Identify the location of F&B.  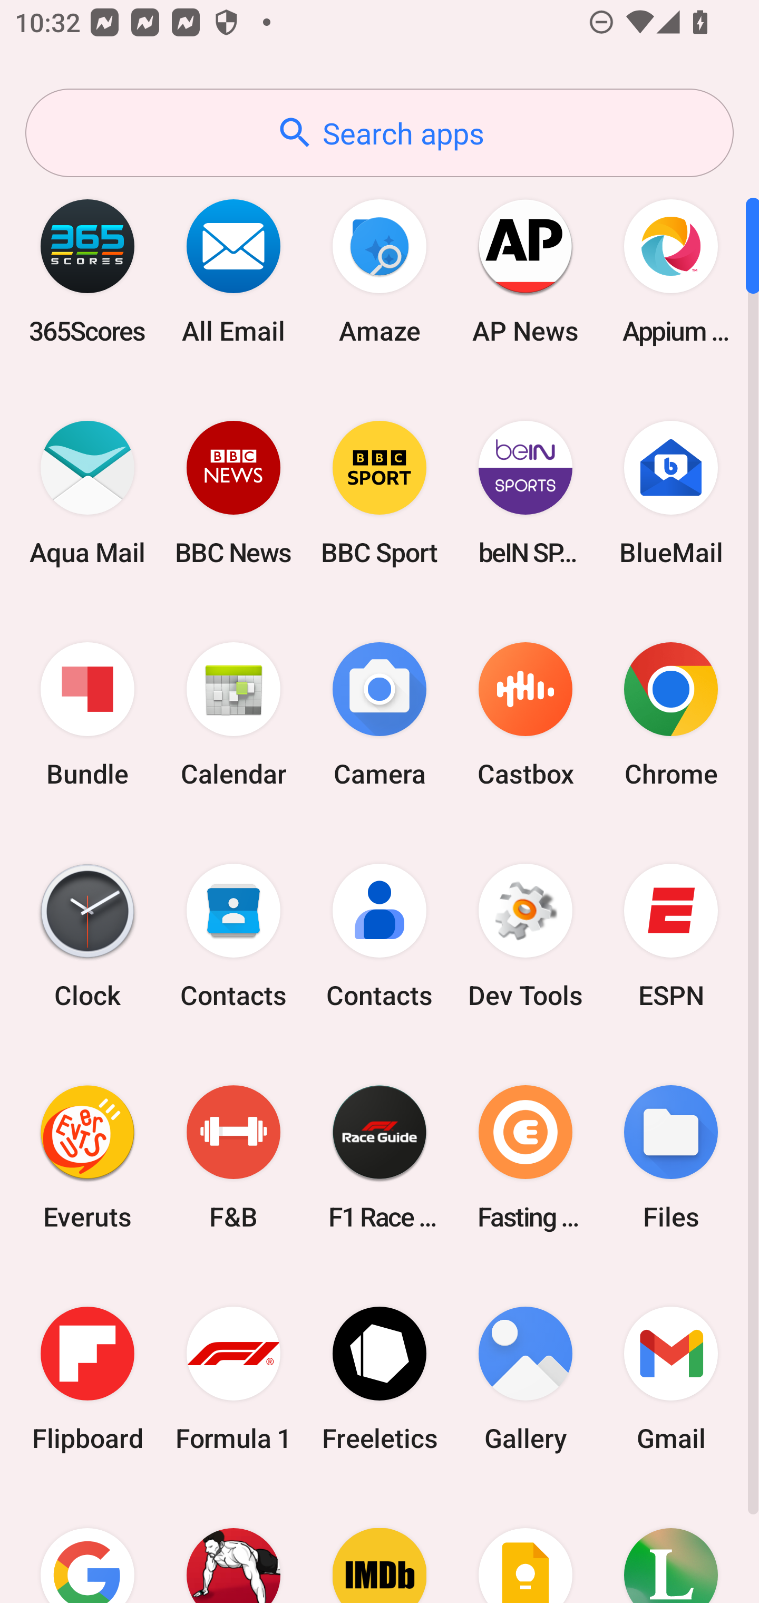
(233, 1157).